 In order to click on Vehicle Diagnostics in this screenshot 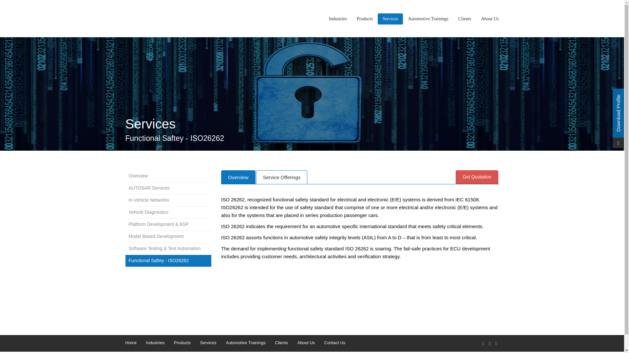, I will do `click(168, 212)`.